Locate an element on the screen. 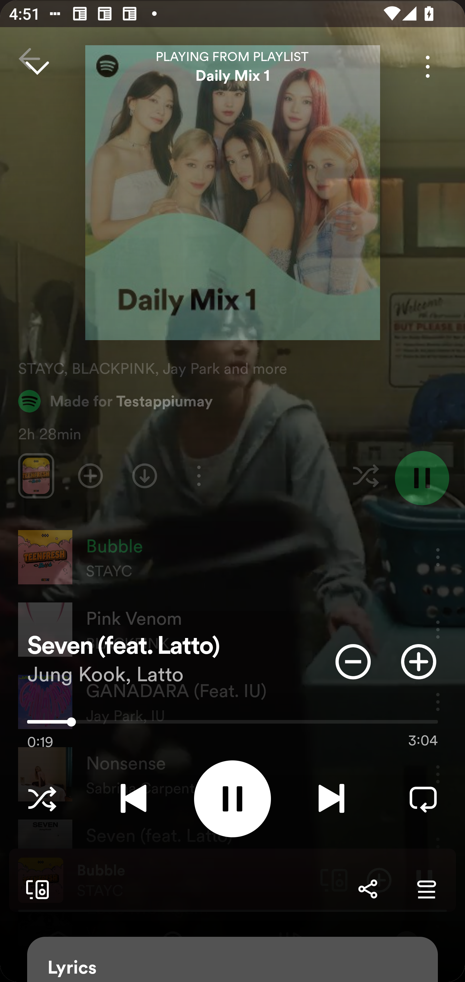  Next is located at coordinates (331, 799).